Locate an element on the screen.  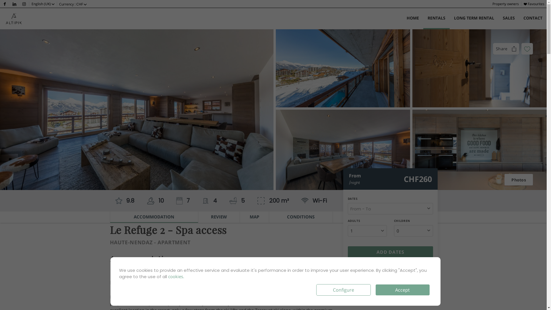
WhatsApp is located at coordinates (385, 270).